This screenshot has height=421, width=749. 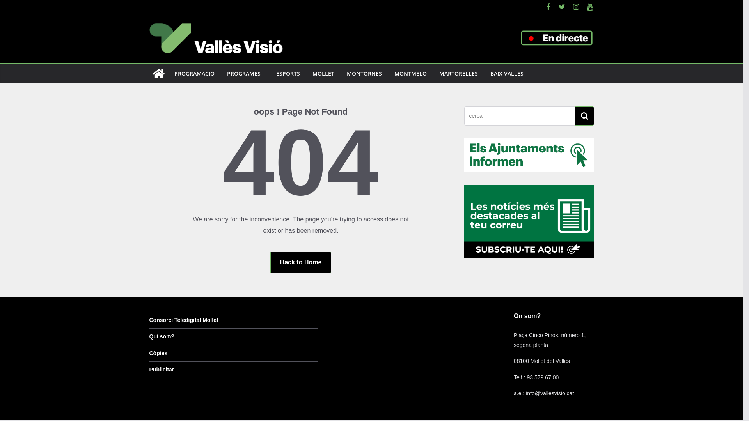 I want to click on ESPORTS, so click(x=288, y=74).